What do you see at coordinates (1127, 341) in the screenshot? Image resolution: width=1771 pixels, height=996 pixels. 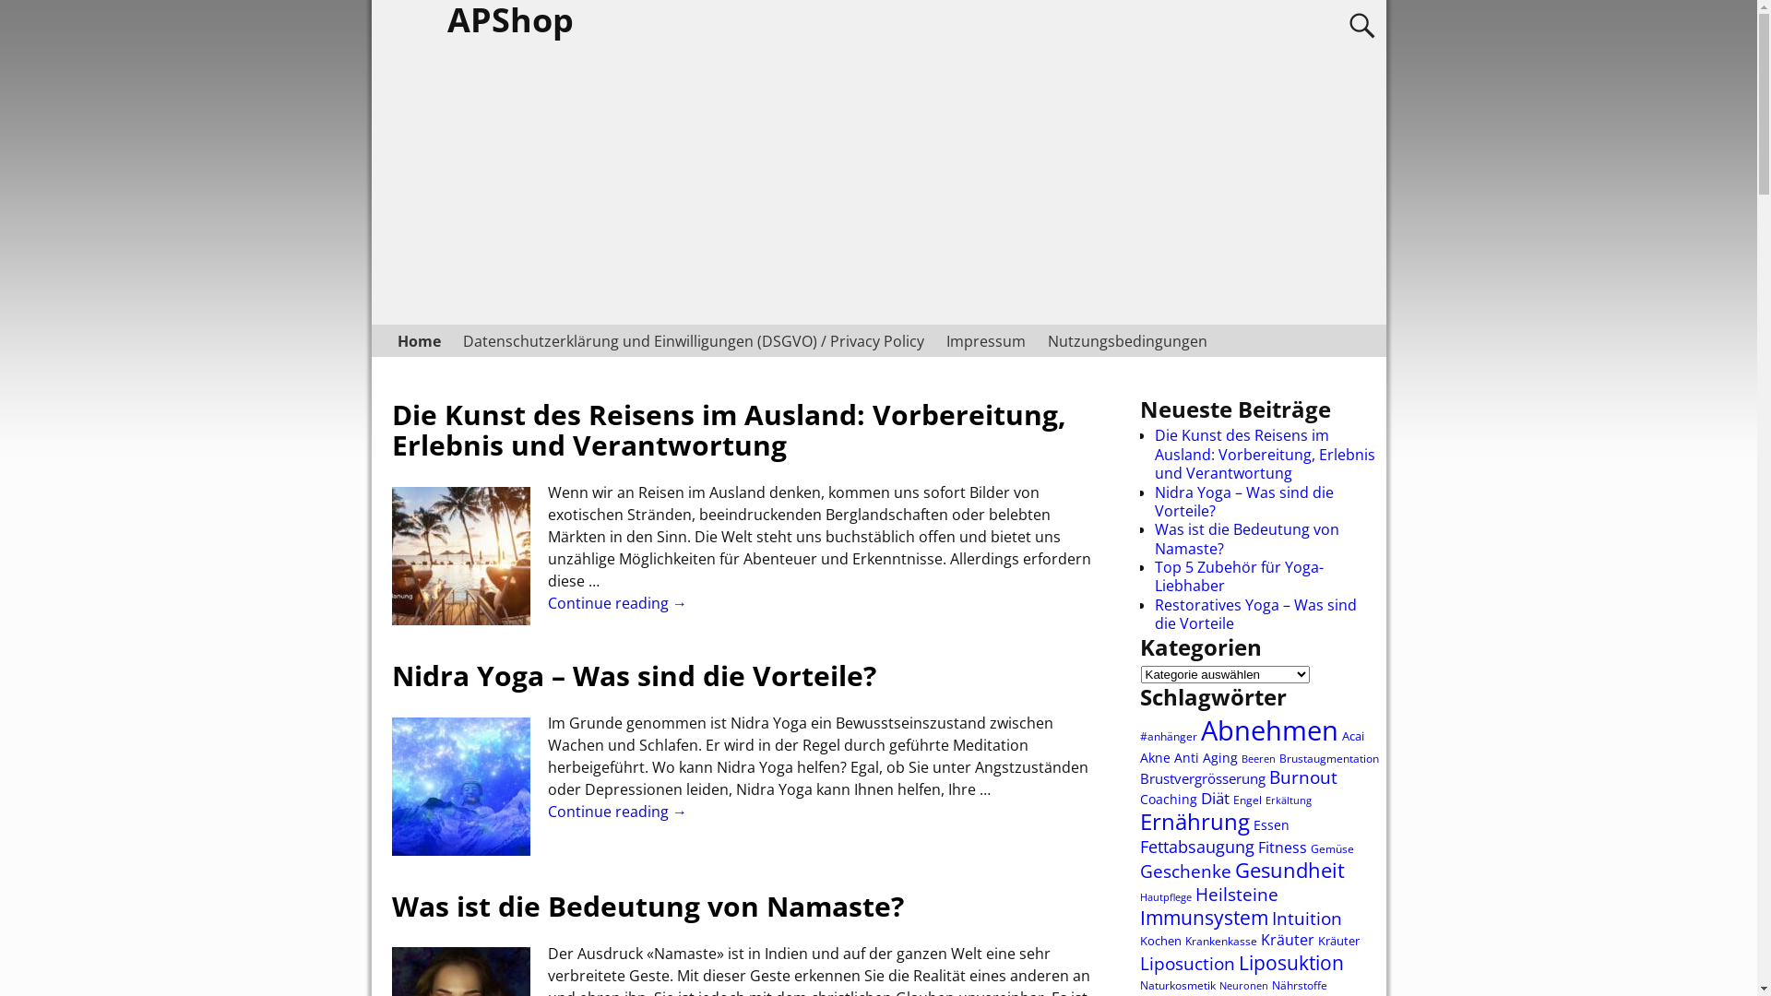 I see `Nutzungsbedingungen` at bounding box center [1127, 341].